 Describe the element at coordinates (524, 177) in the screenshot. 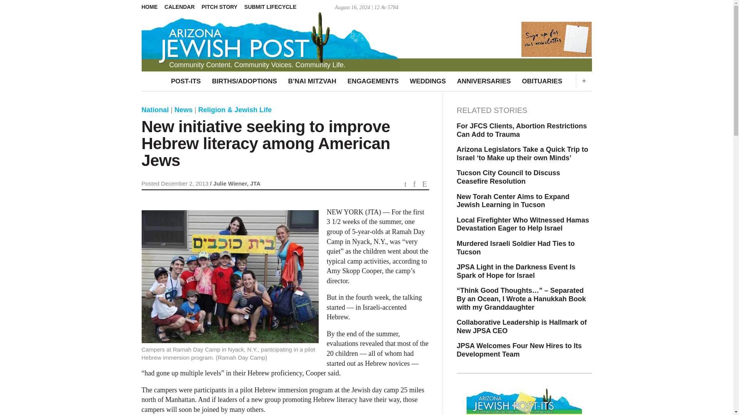

I see `Tucson City Council to Discuss Ceasefire Resolution` at that location.